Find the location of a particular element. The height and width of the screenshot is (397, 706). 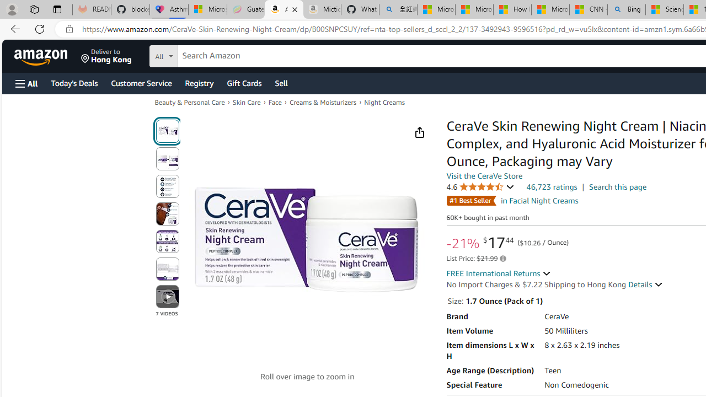

Beauty & Personal Care is located at coordinates (190, 101).